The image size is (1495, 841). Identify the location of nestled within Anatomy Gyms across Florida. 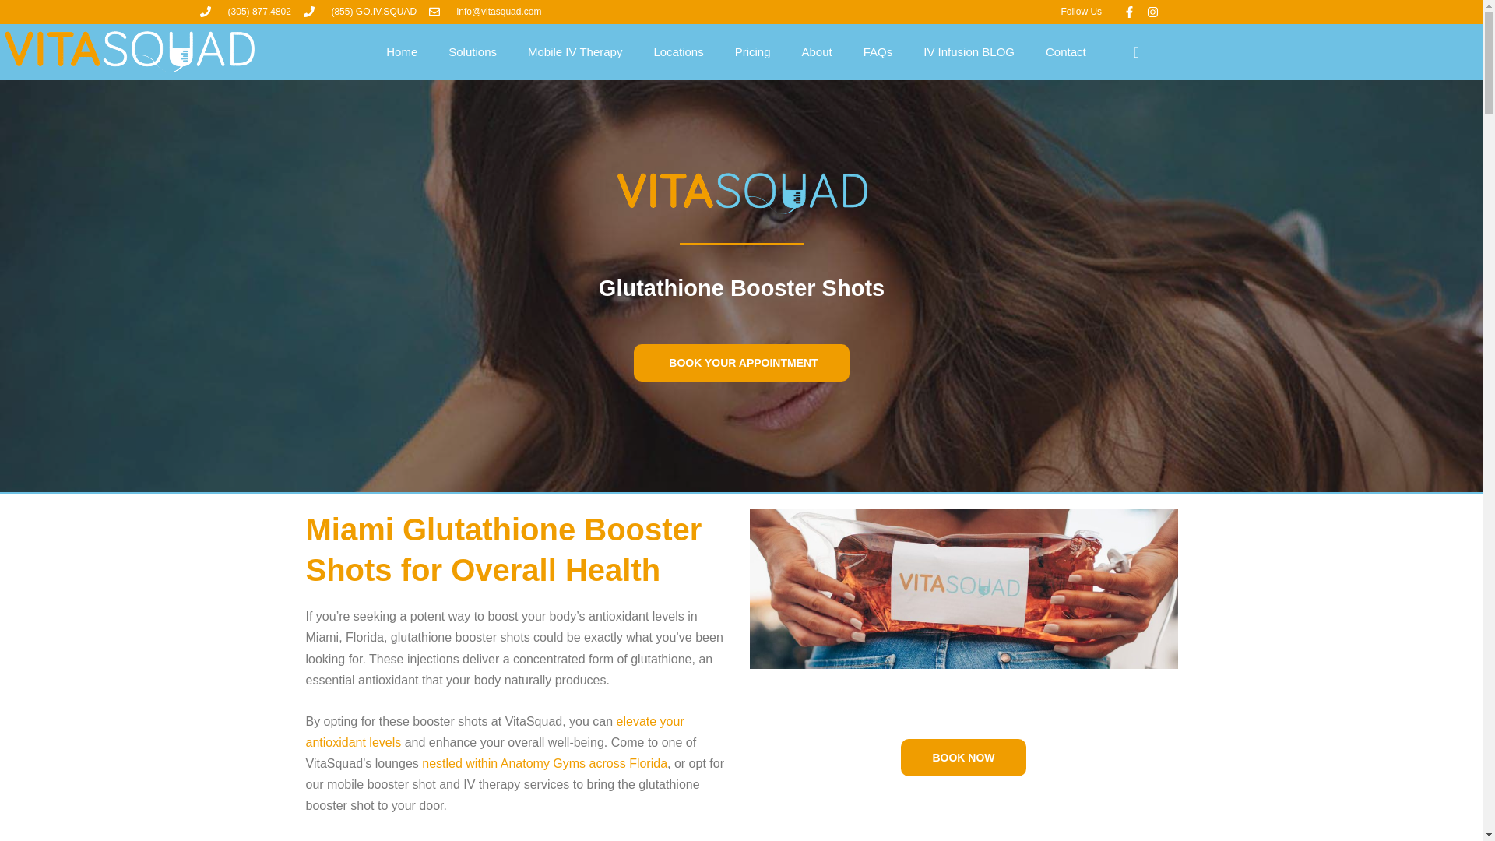
(543, 763).